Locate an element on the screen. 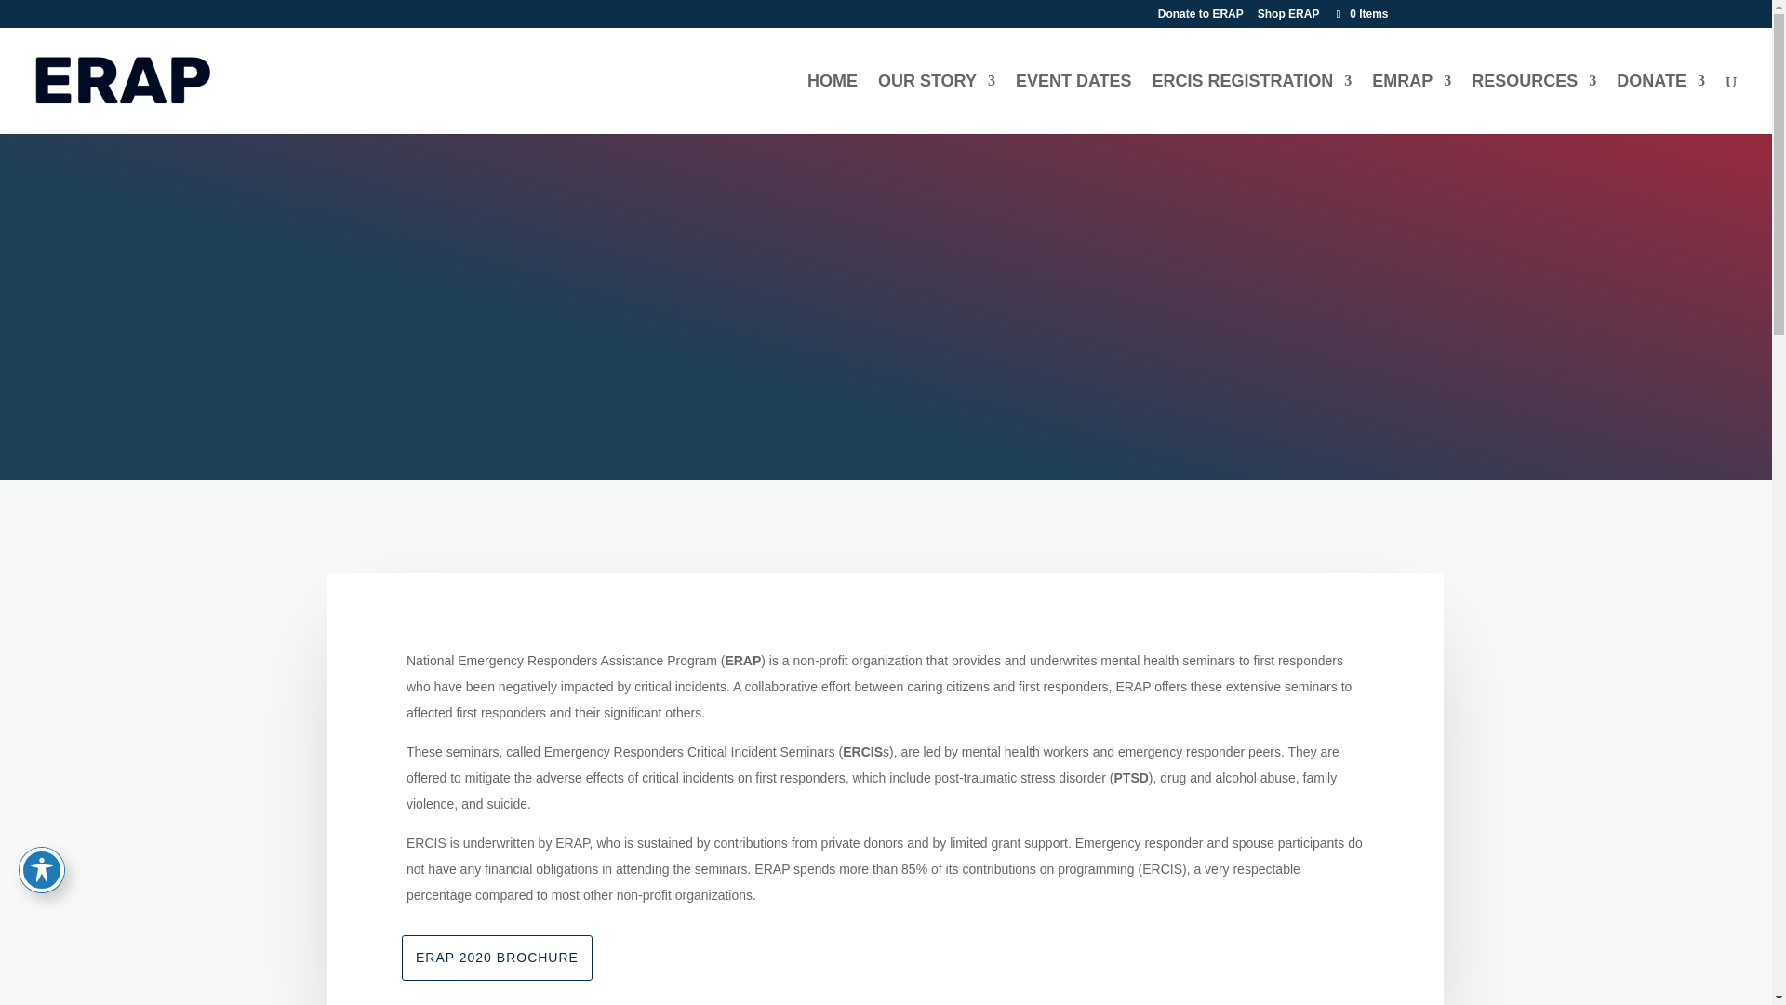  ERAP 2020 BROCHURE is located at coordinates (497, 958).